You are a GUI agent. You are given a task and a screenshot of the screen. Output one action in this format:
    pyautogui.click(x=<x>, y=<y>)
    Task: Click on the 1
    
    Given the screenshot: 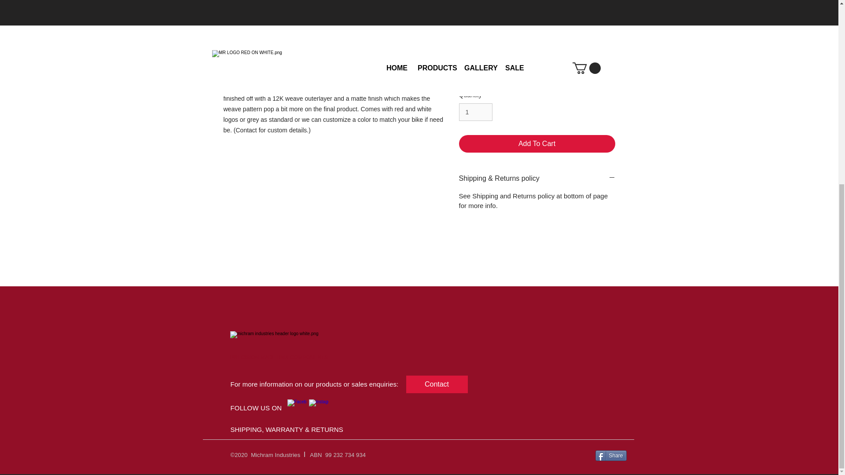 What is the action you would take?
    pyautogui.click(x=475, y=113)
    